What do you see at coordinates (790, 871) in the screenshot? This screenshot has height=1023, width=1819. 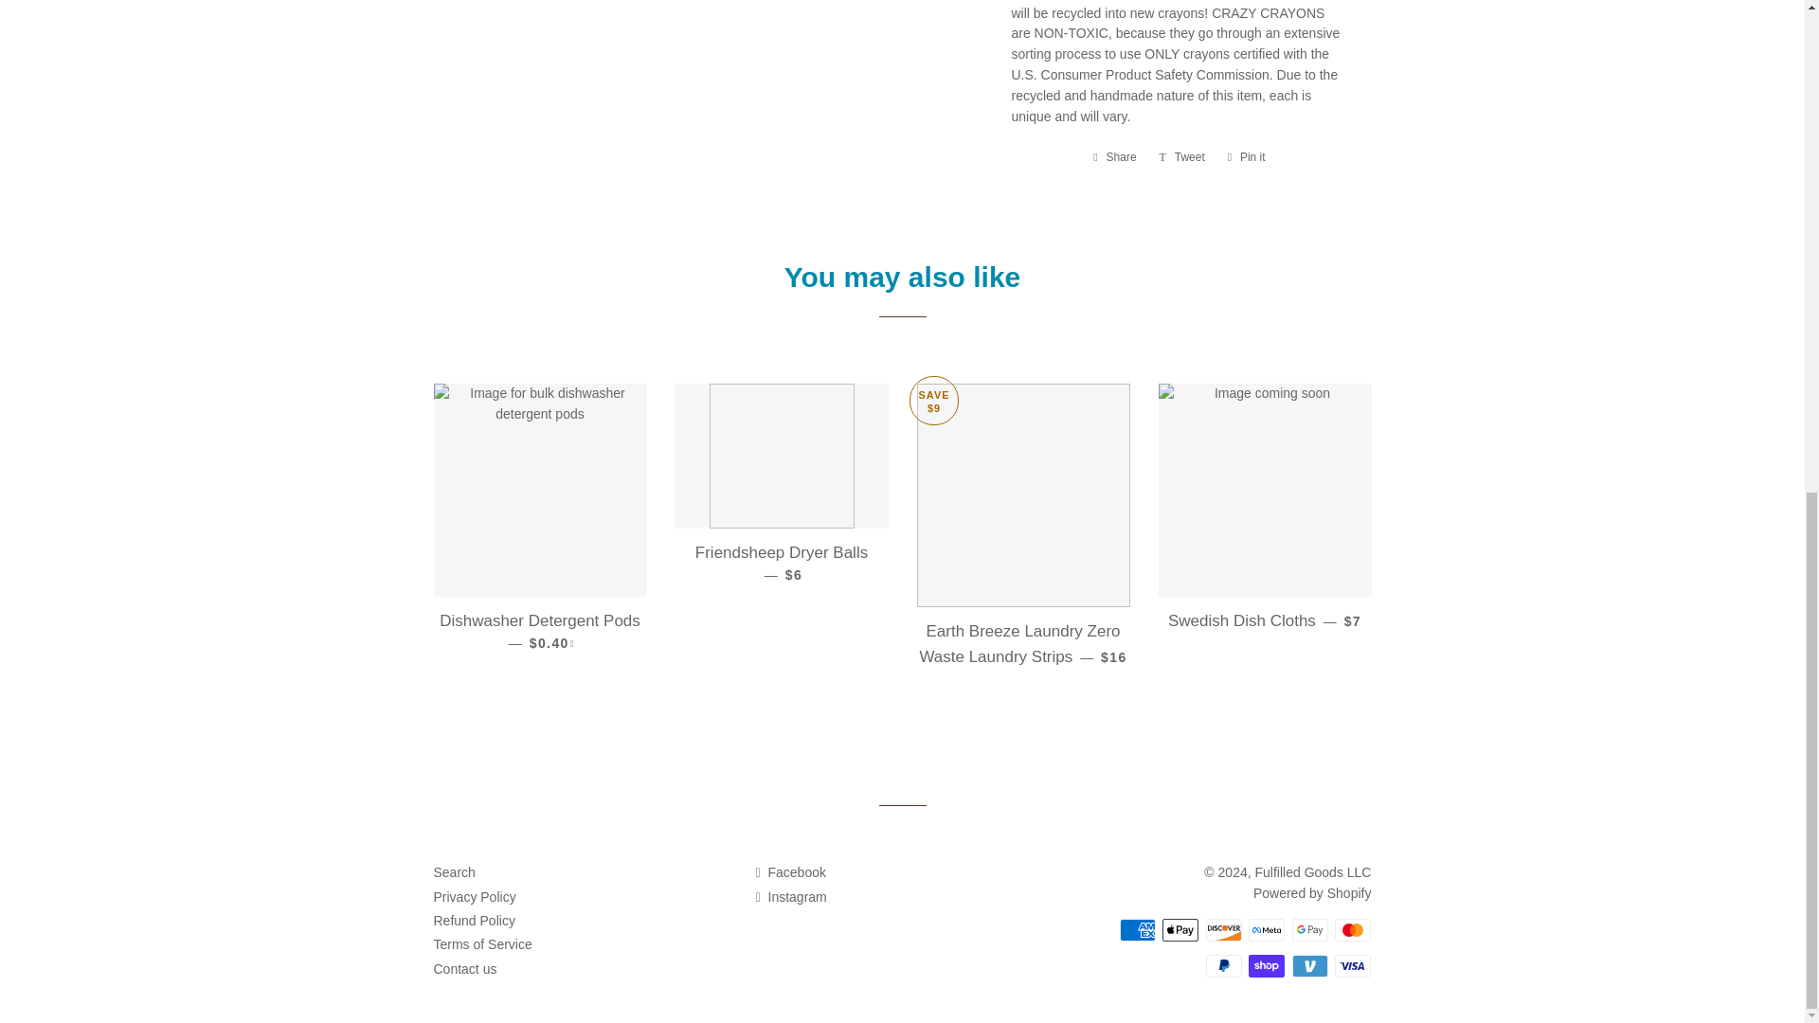 I see `Fulfilled Goods LLC on Facebook` at bounding box center [790, 871].